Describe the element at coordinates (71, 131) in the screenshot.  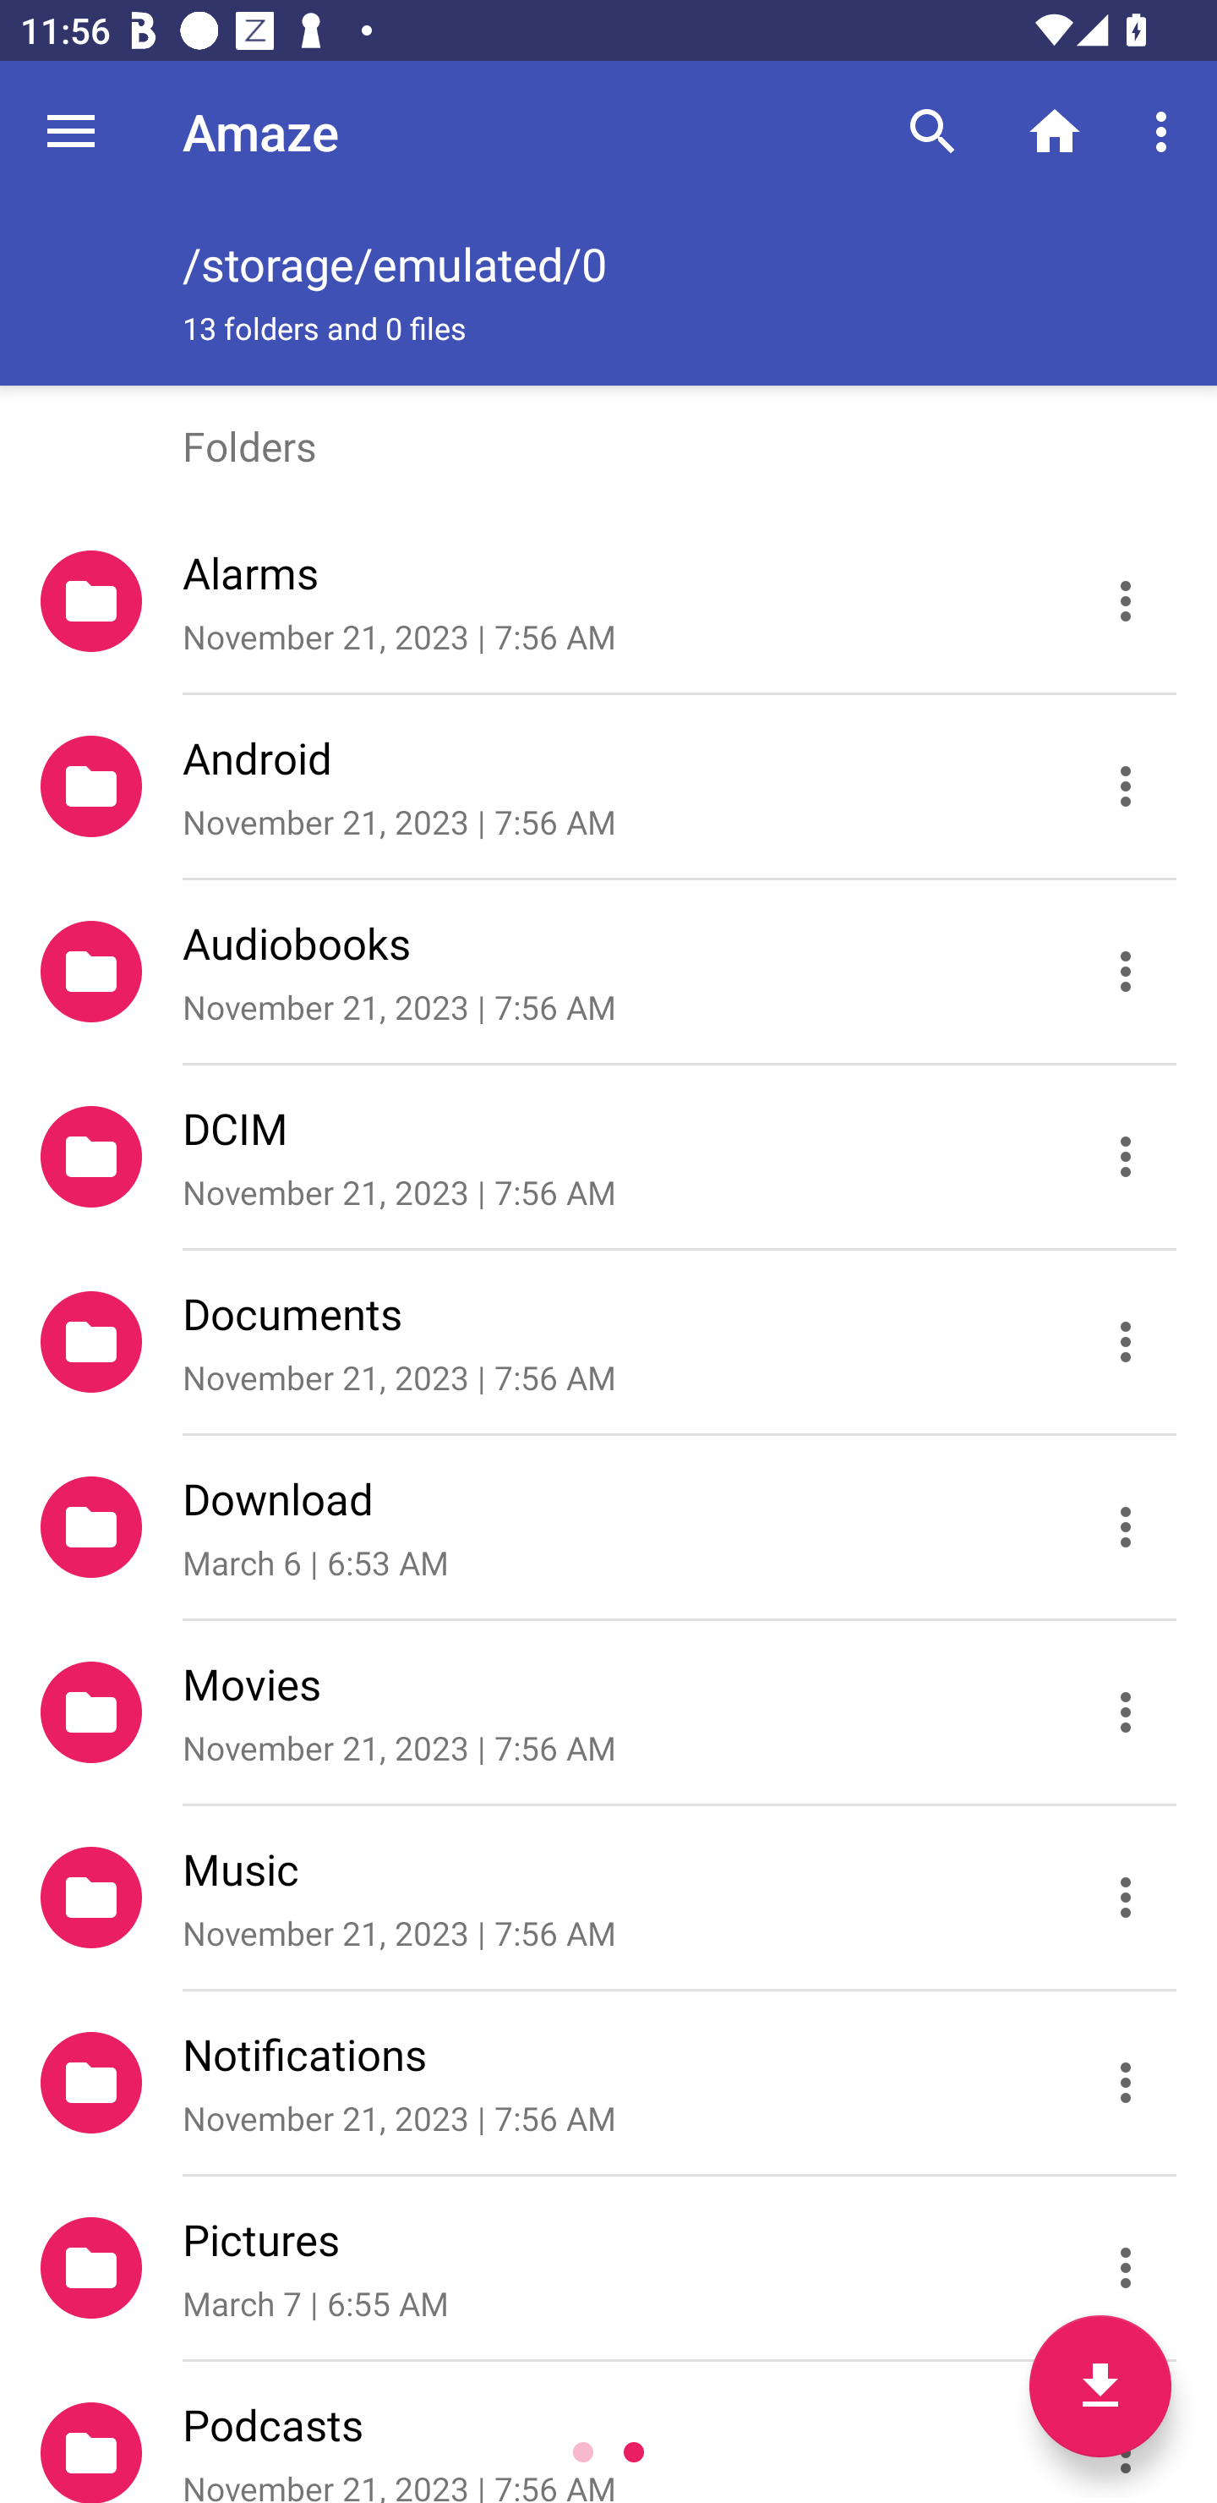
I see `Navigate up` at that location.